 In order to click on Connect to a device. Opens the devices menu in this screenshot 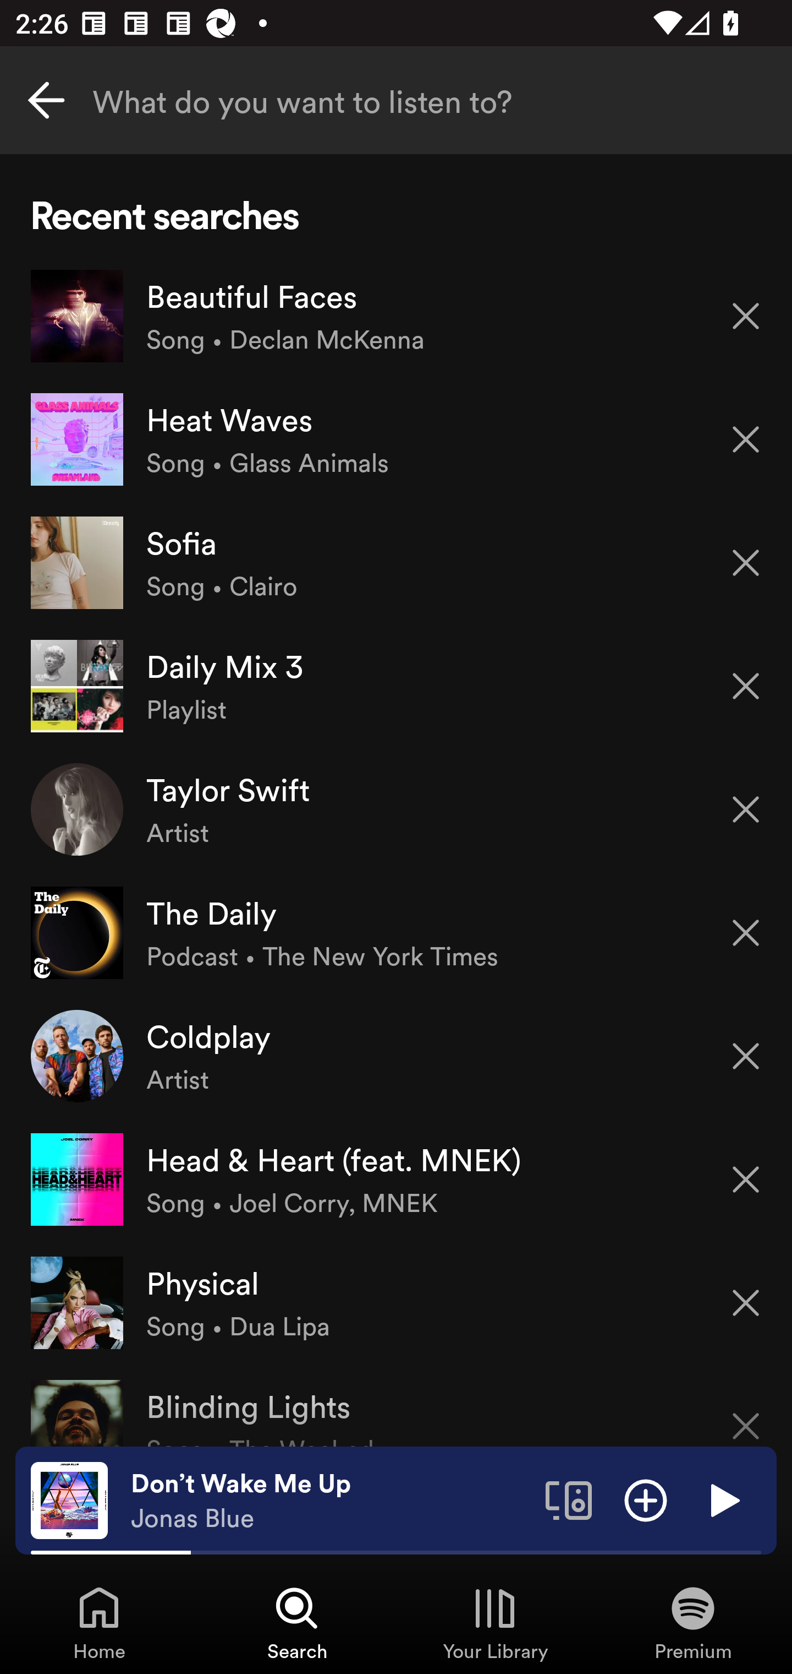, I will do `click(569, 1499)`.